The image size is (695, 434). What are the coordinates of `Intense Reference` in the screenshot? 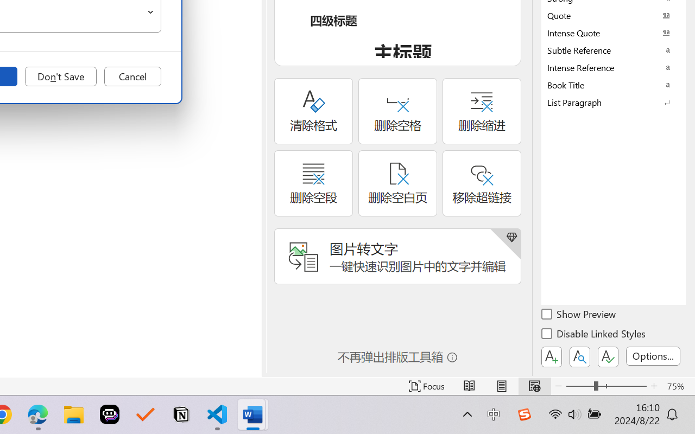 It's located at (614, 67).